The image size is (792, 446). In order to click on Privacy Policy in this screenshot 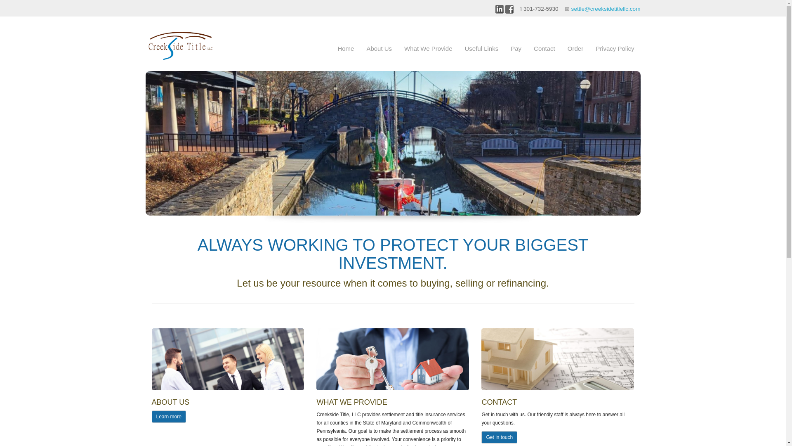, I will do `click(615, 49)`.